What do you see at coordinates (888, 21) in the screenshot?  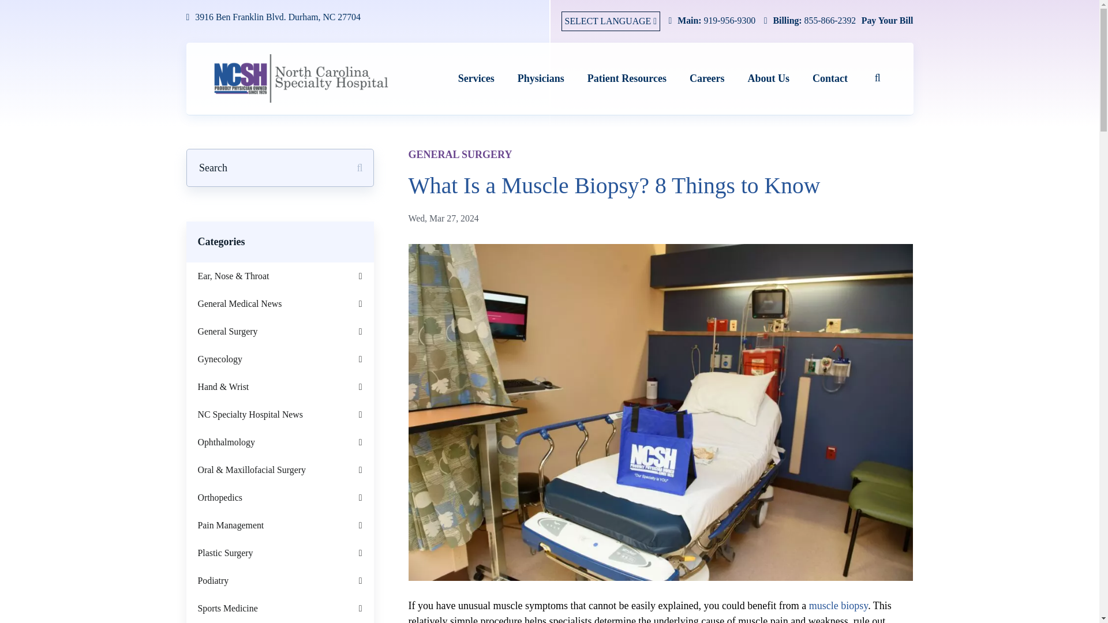 I see `Pay Your Bill` at bounding box center [888, 21].